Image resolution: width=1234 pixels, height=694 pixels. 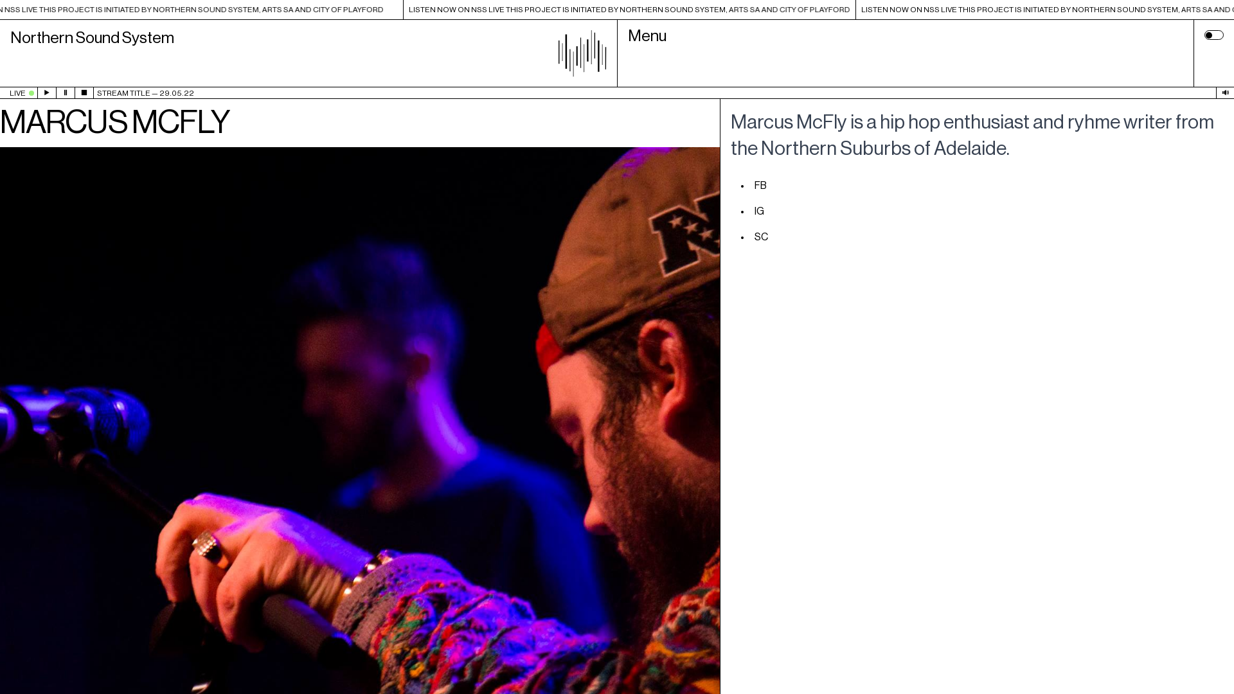 I want to click on FB, so click(x=761, y=185).